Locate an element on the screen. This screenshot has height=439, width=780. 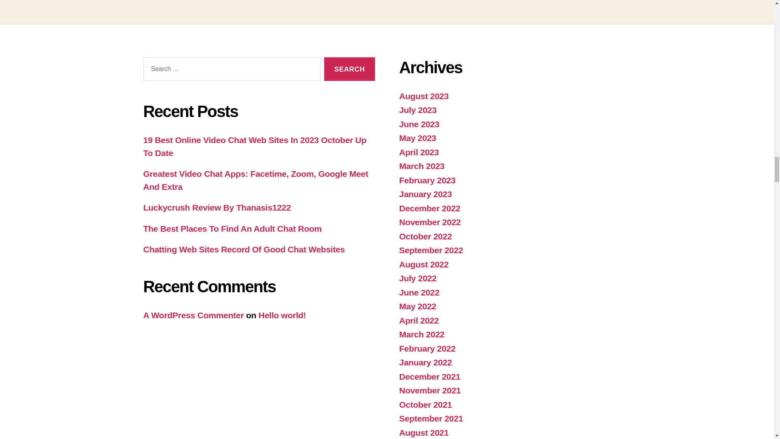
August 2023 is located at coordinates (423, 96).